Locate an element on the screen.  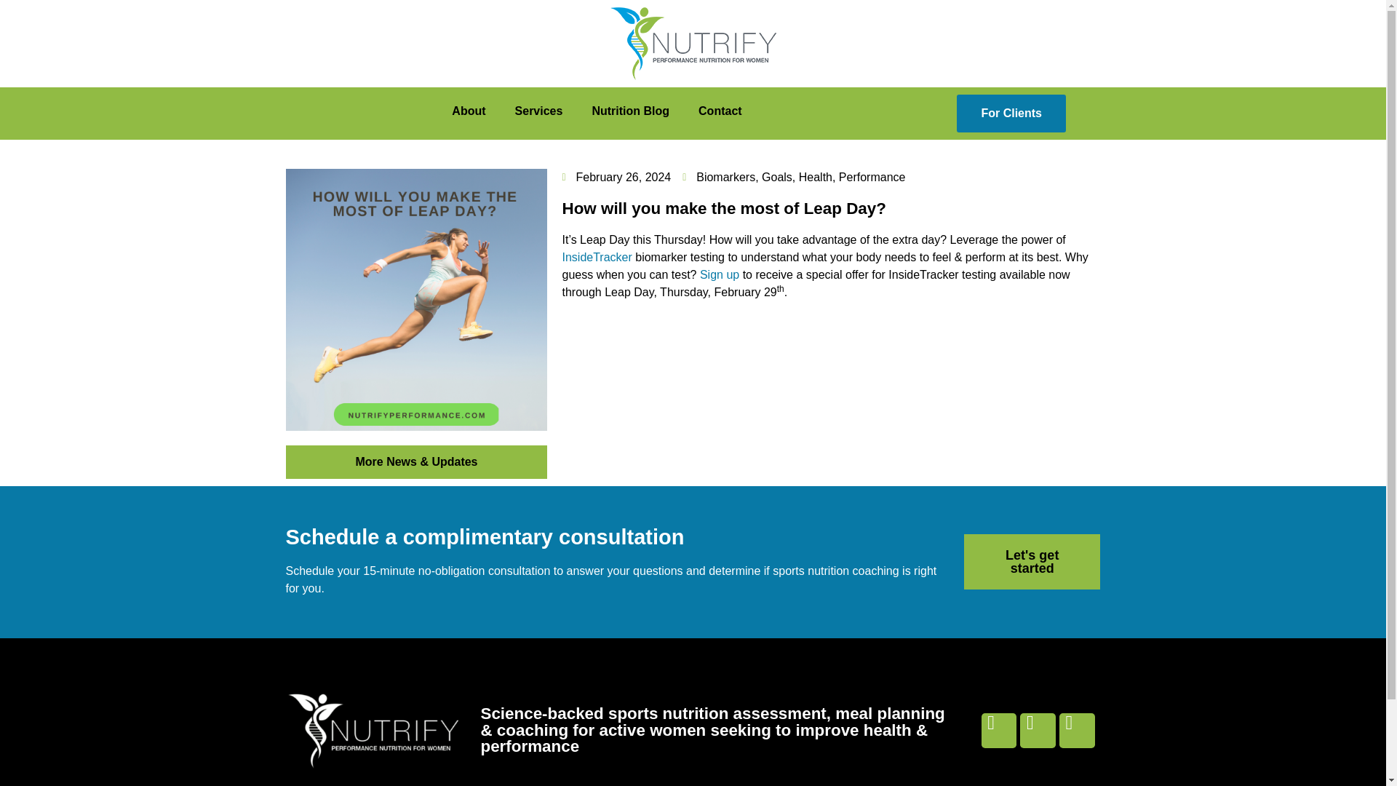
InsideTracker is located at coordinates (596, 256).